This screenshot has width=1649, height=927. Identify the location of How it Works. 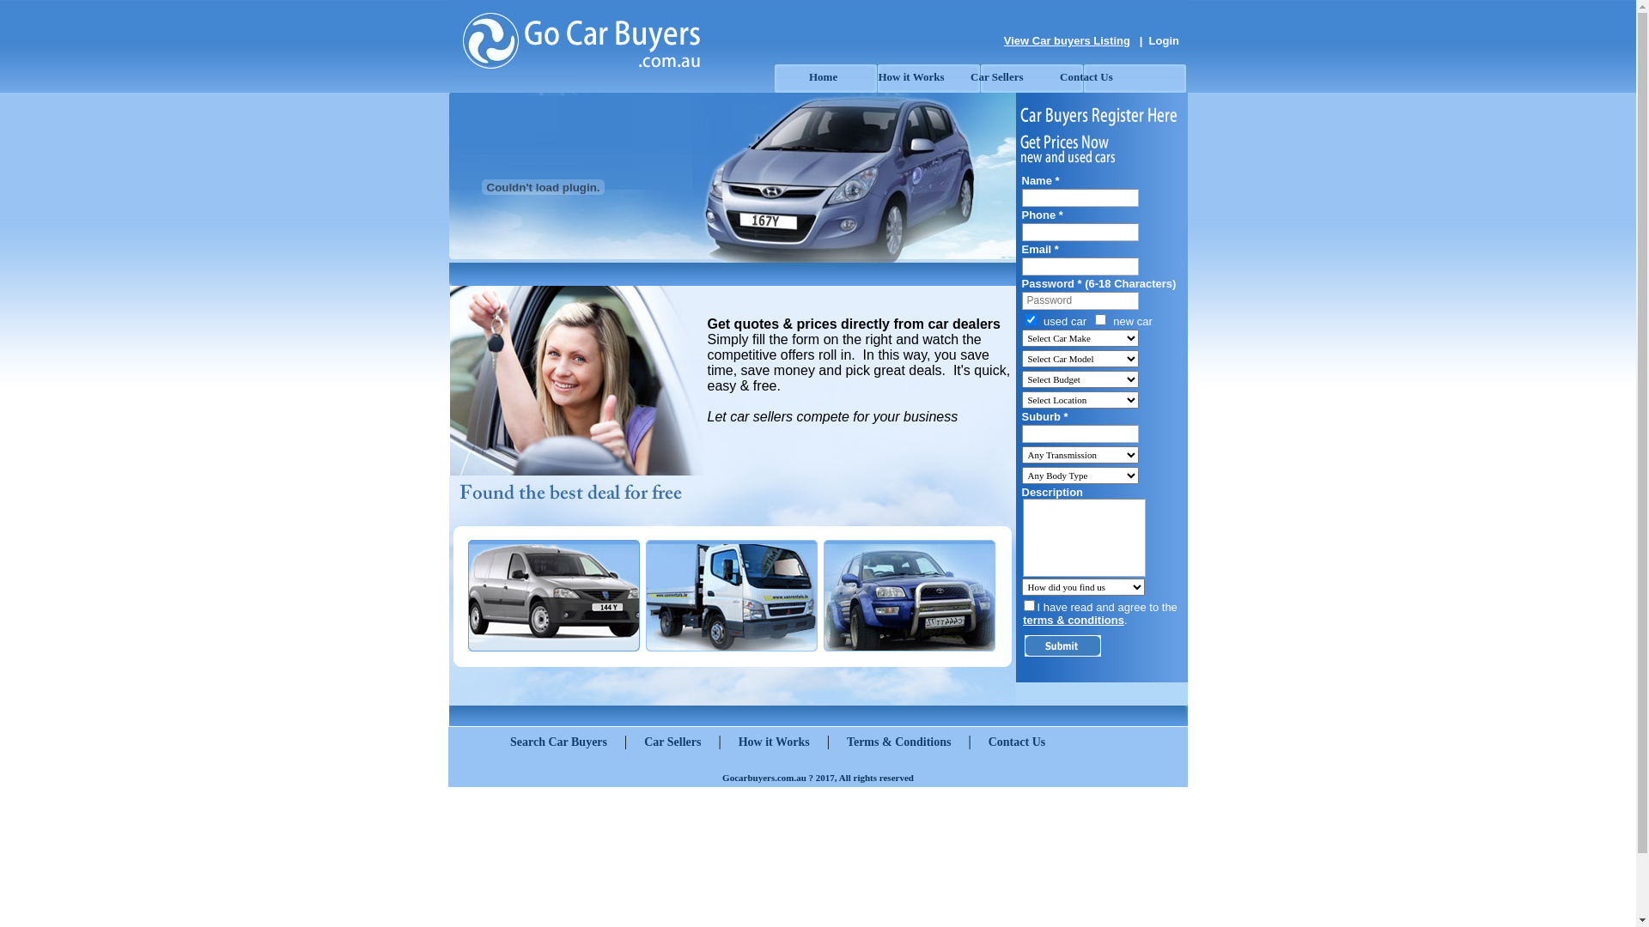
(775, 742).